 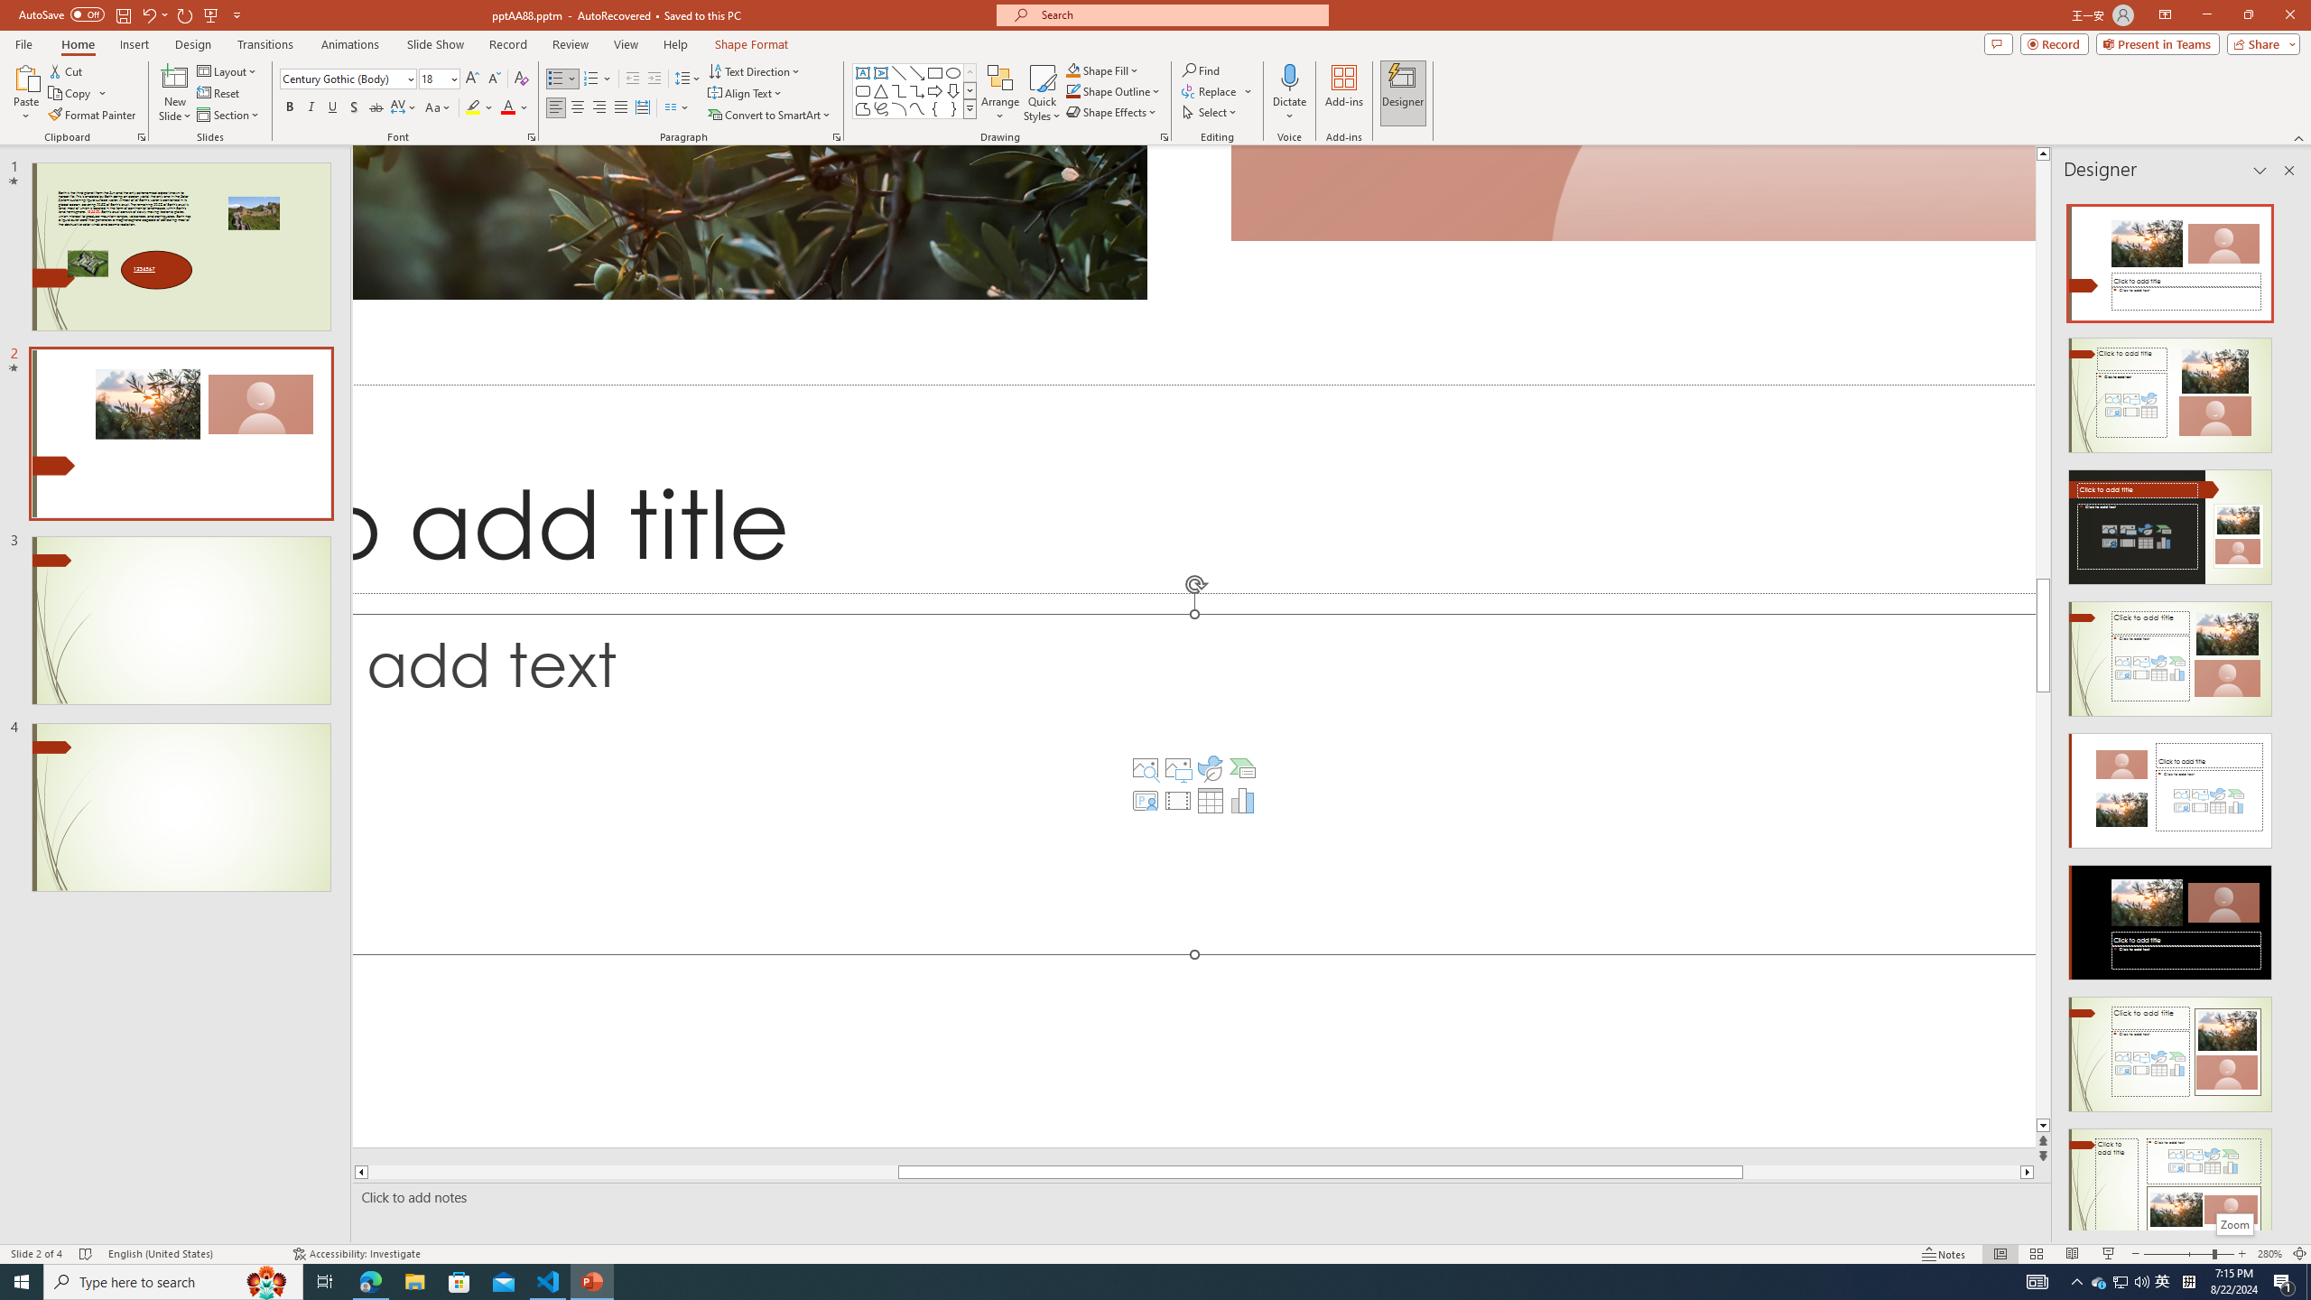 I want to click on Replace..., so click(x=1217, y=90).